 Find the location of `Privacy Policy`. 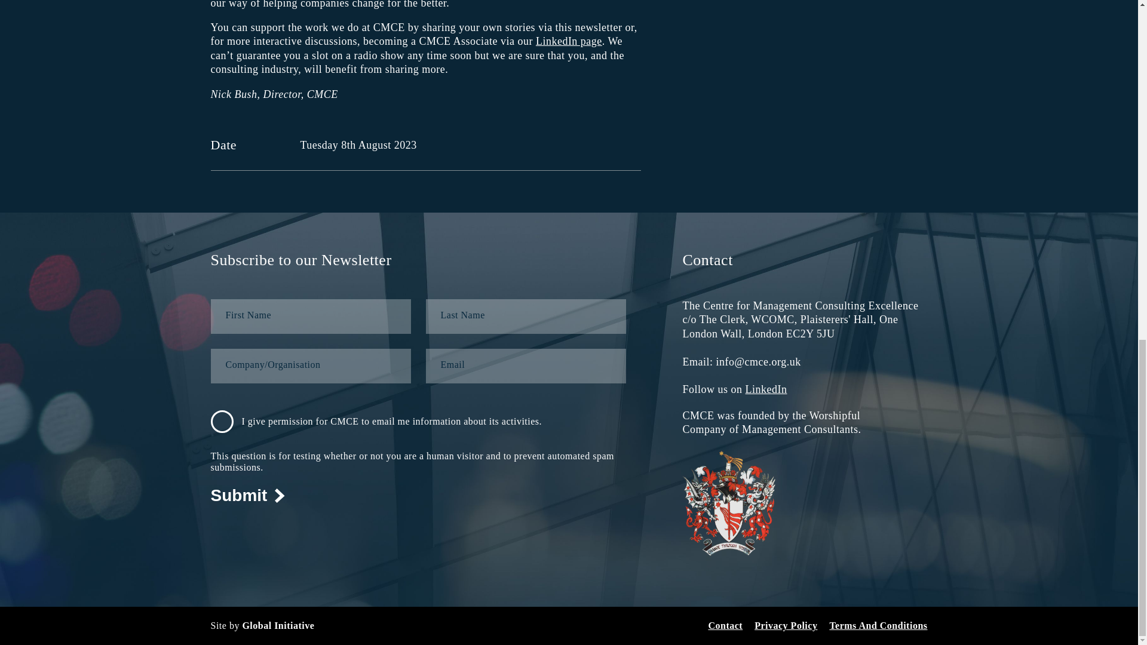

Privacy Policy is located at coordinates (786, 626).